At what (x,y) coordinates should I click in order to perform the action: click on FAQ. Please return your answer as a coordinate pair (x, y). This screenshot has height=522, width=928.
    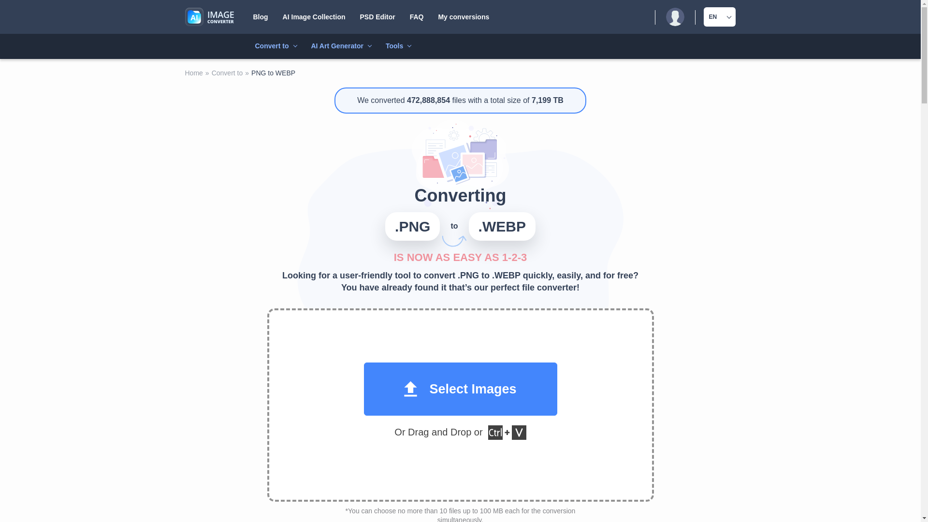
    Looking at the image, I should click on (417, 16).